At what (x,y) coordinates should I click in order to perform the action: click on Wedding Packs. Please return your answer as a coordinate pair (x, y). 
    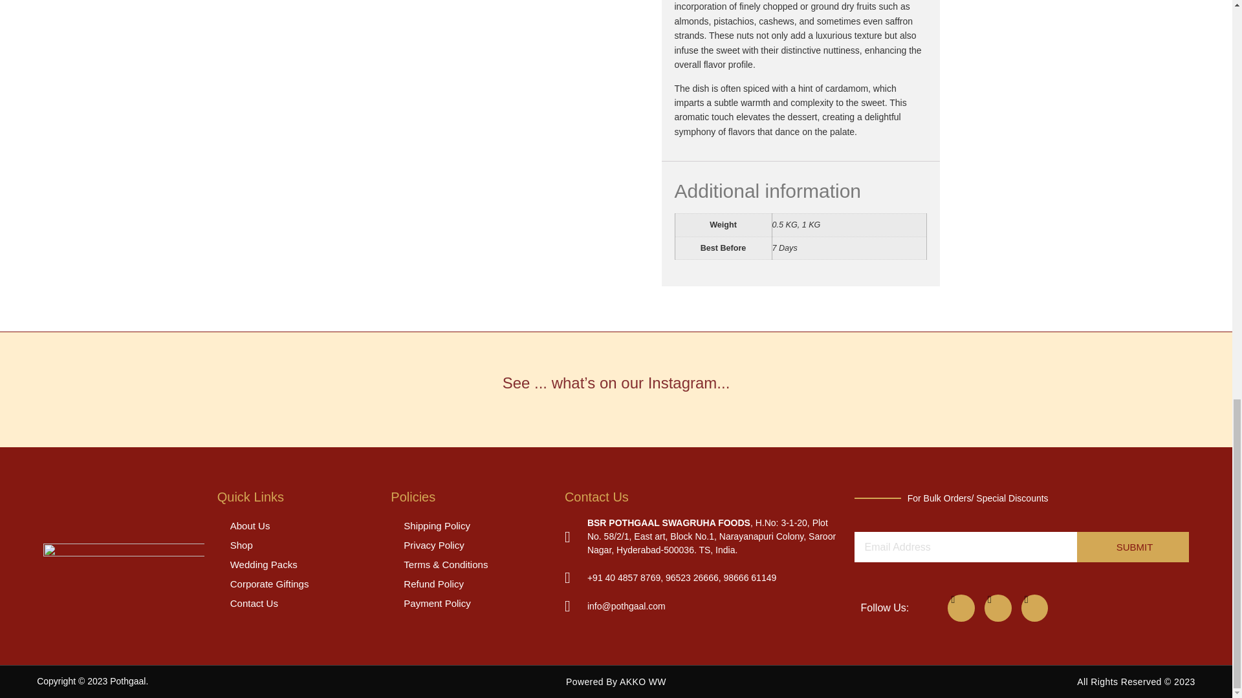
    Looking at the image, I should click on (298, 564).